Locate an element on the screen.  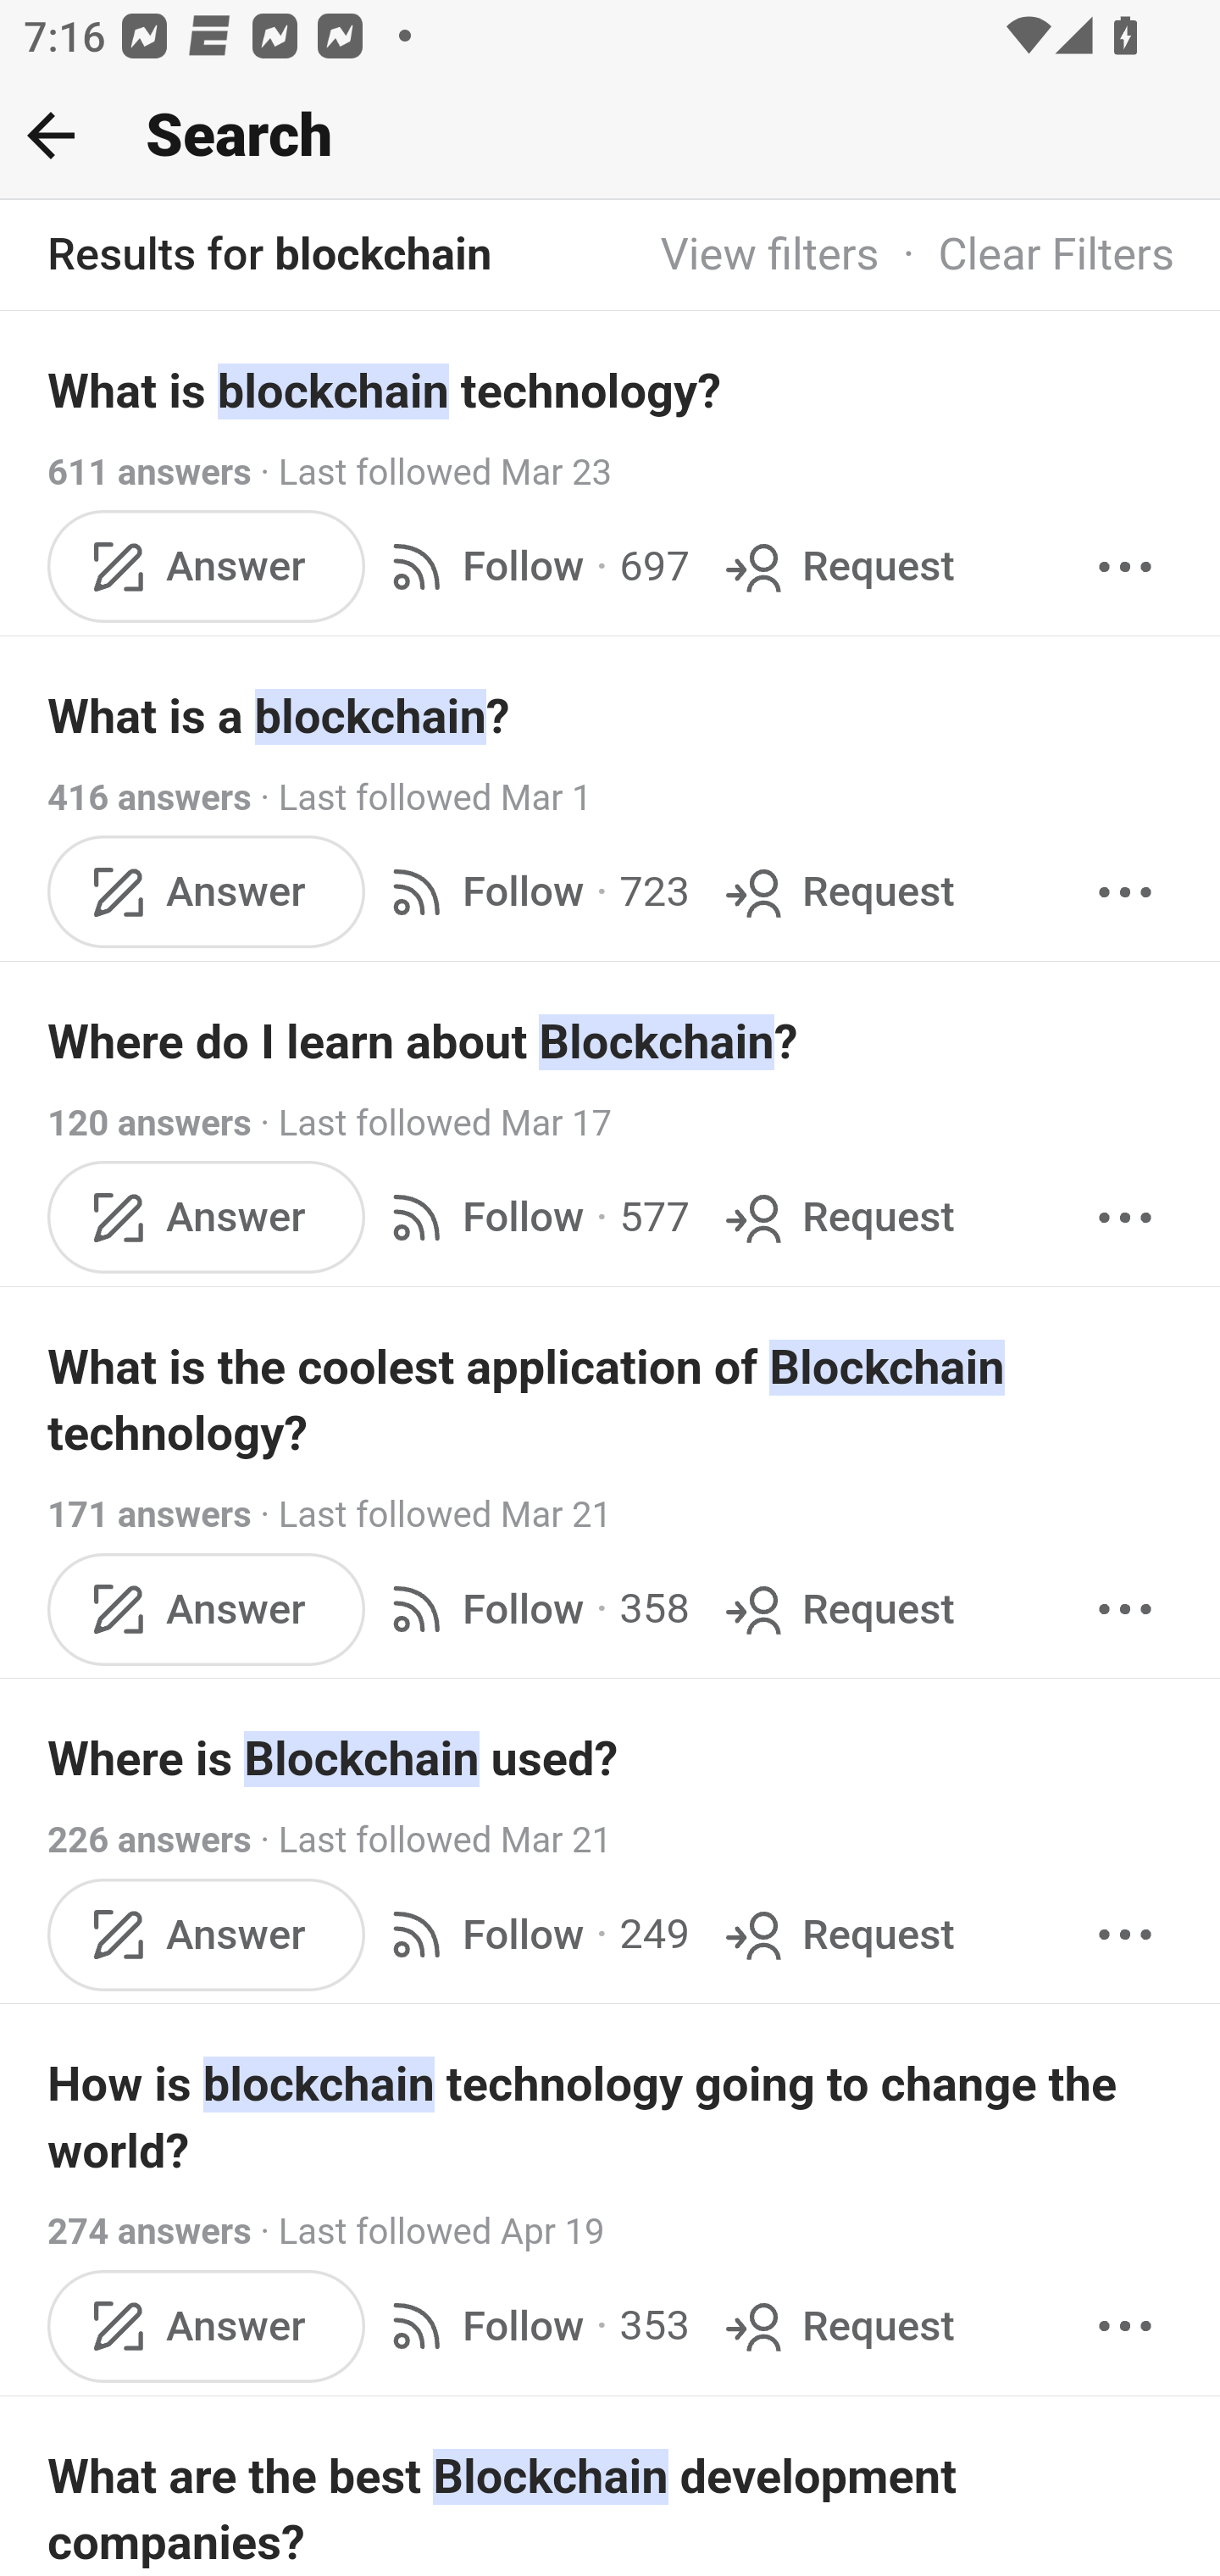
What is blockchain technology? is located at coordinates (612, 390).